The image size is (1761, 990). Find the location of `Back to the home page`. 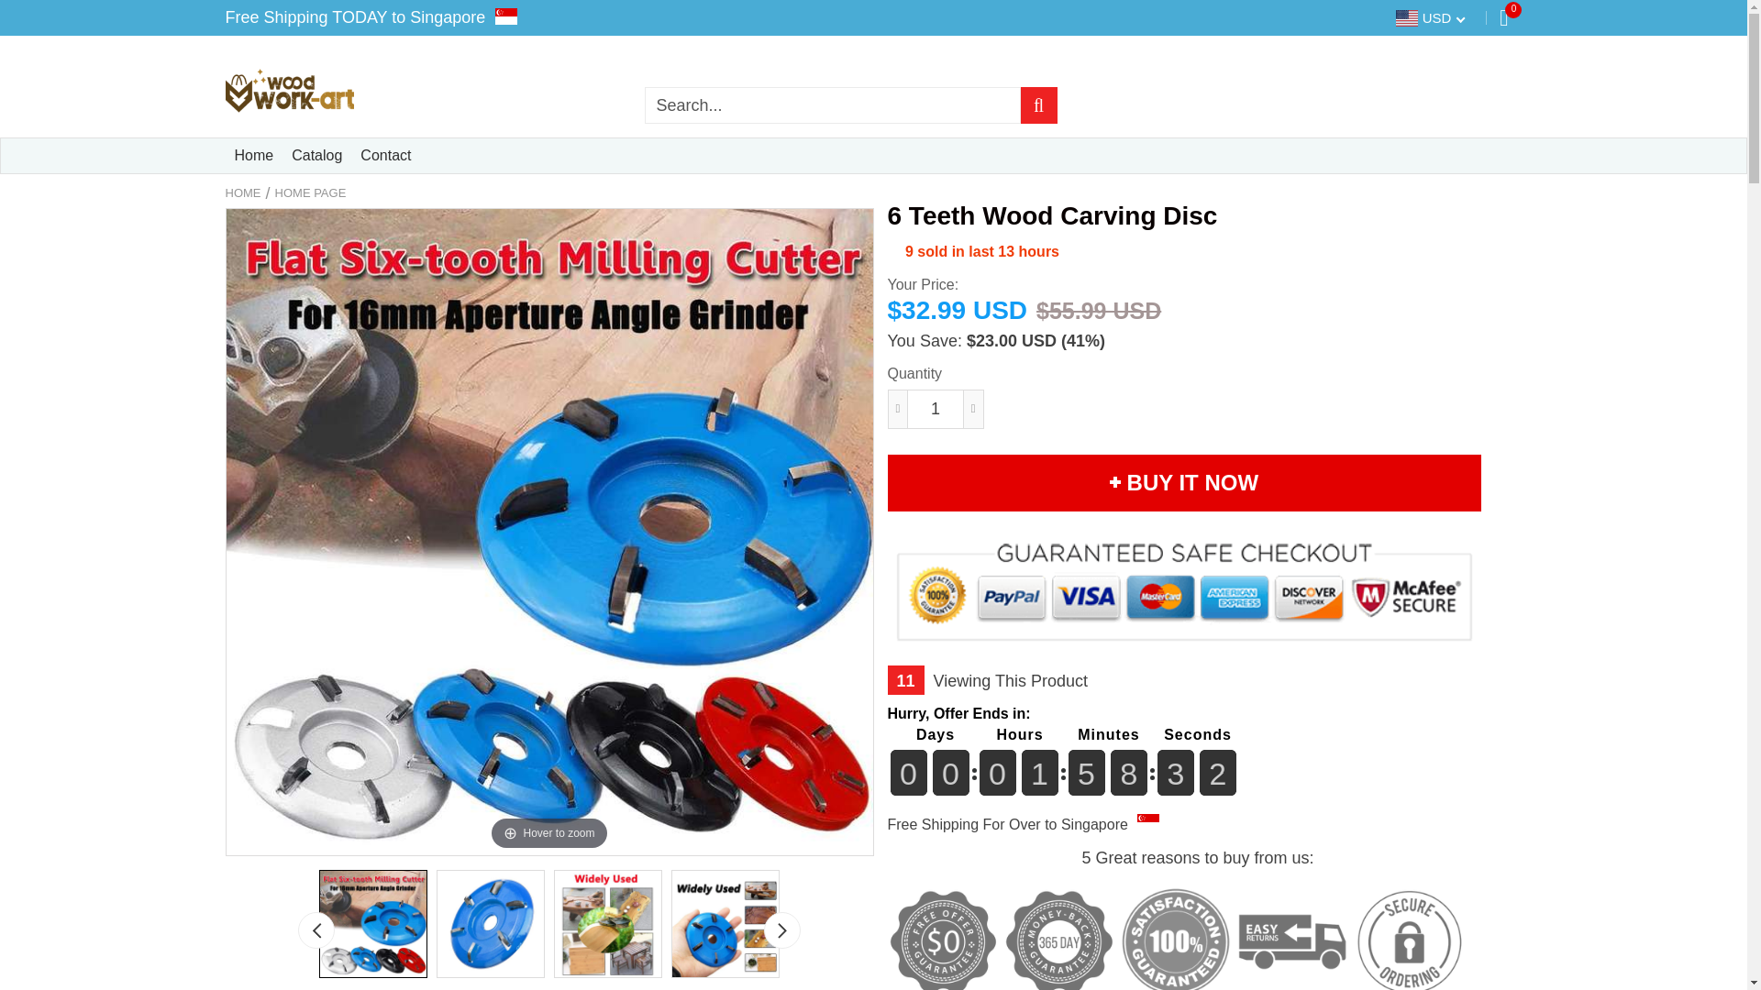

Back to the home page is located at coordinates (242, 192).